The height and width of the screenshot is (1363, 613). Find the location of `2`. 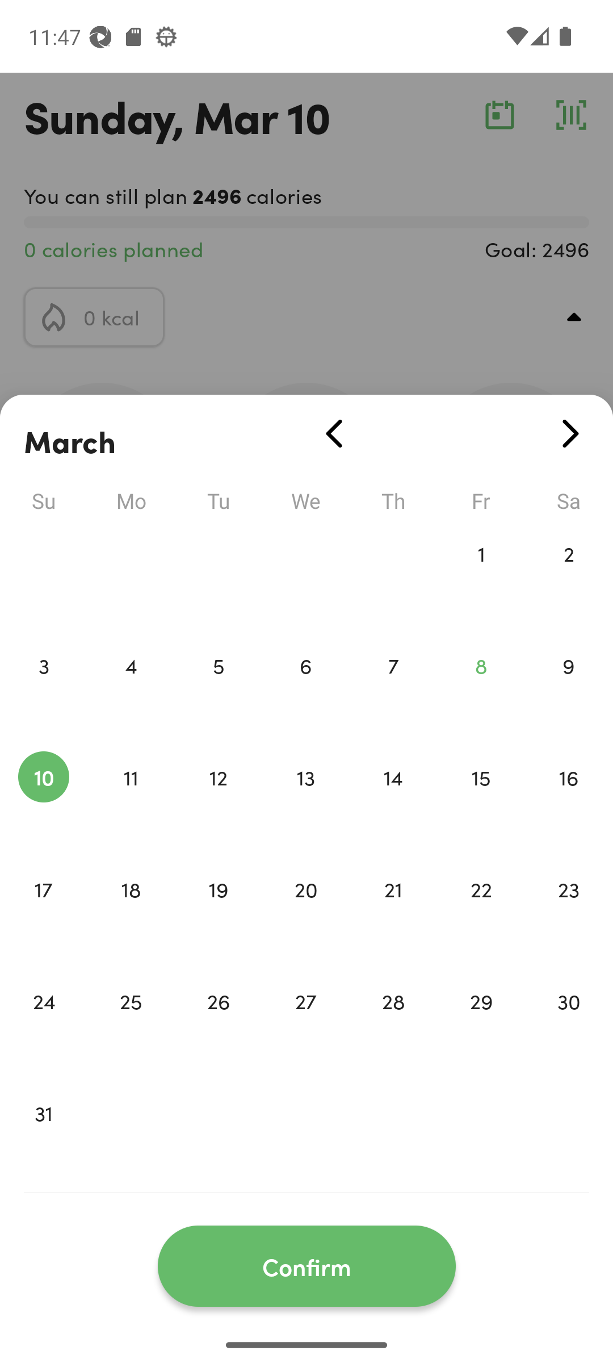

2 is located at coordinates (569, 577).